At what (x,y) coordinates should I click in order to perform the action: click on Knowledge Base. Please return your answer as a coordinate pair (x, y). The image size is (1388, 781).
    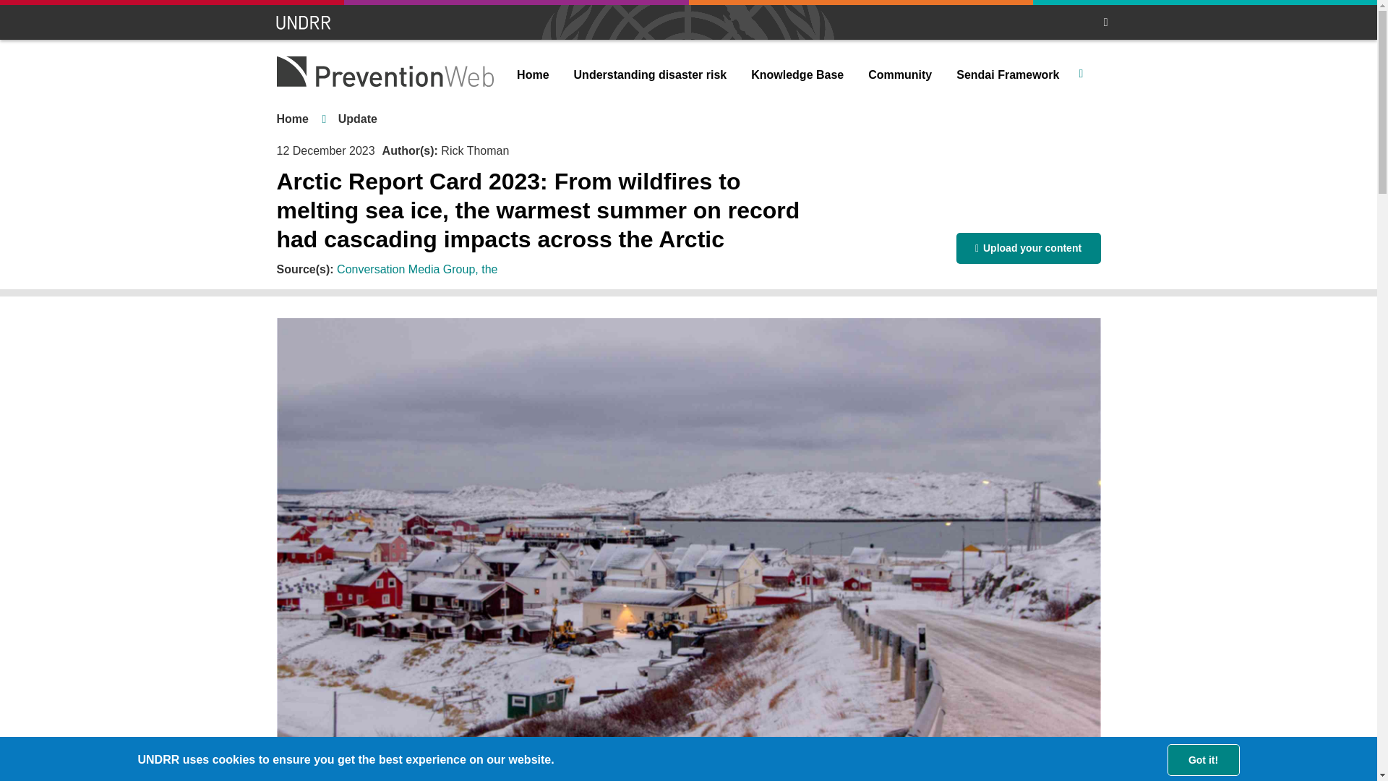
    Looking at the image, I should click on (797, 75).